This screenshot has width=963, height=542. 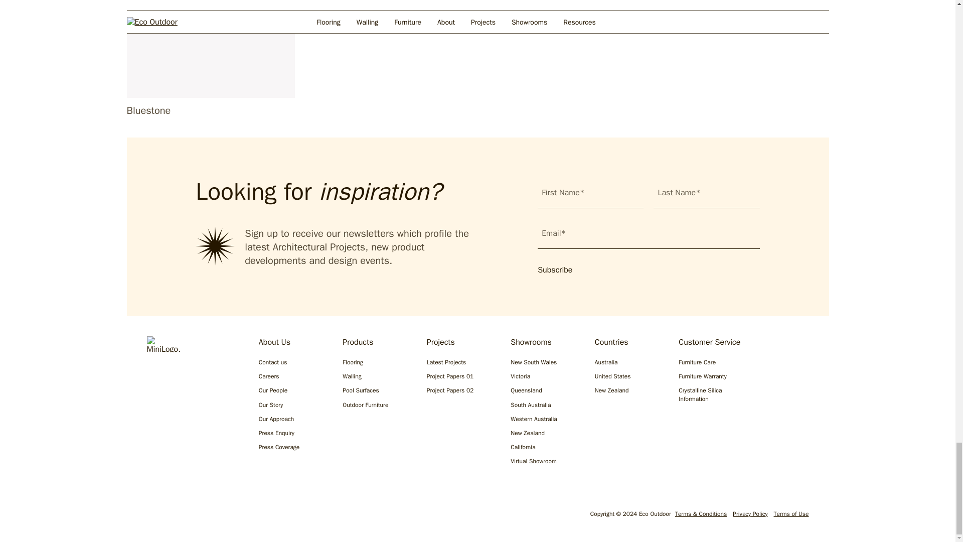 I want to click on Facebook, so click(x=185, y=516).